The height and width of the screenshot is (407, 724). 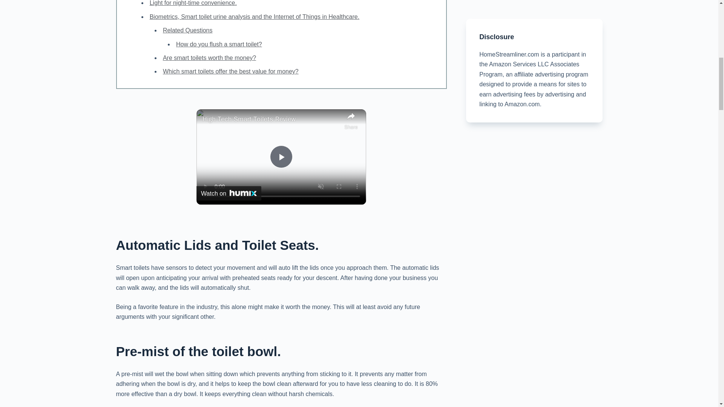 What do you see at coordinates (281, 157) in the screenshot?
I see `Play Video` at bounding box center [281, 157].